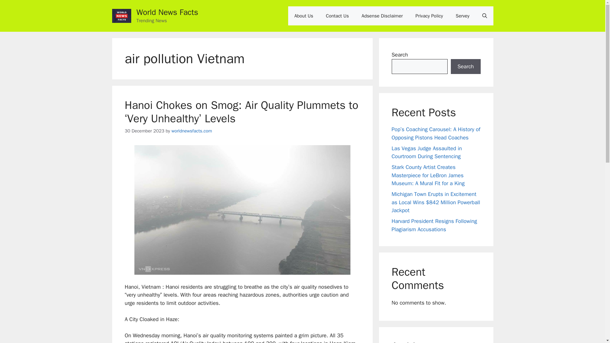 This screenshot has width=610, height=343. Describe the element at coordinates (465, 67) in the screenshot. I see `Search` at that location.